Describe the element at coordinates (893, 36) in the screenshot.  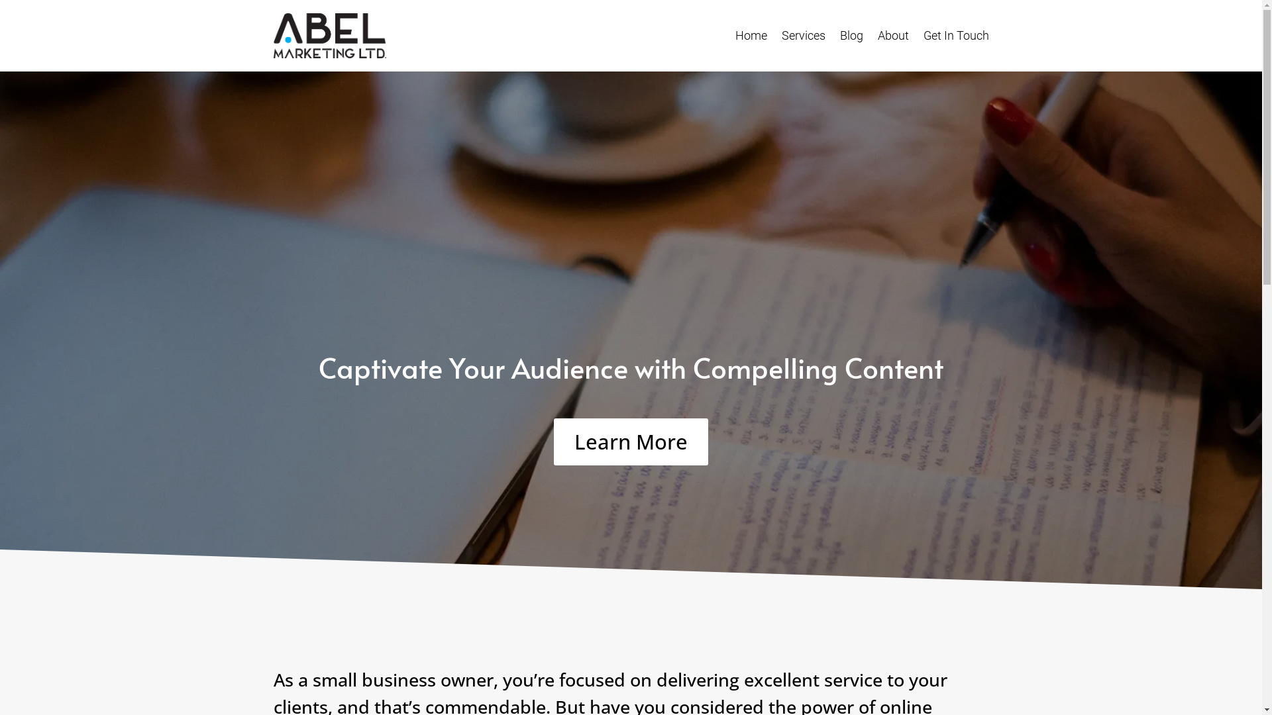
I see `About` at that location.